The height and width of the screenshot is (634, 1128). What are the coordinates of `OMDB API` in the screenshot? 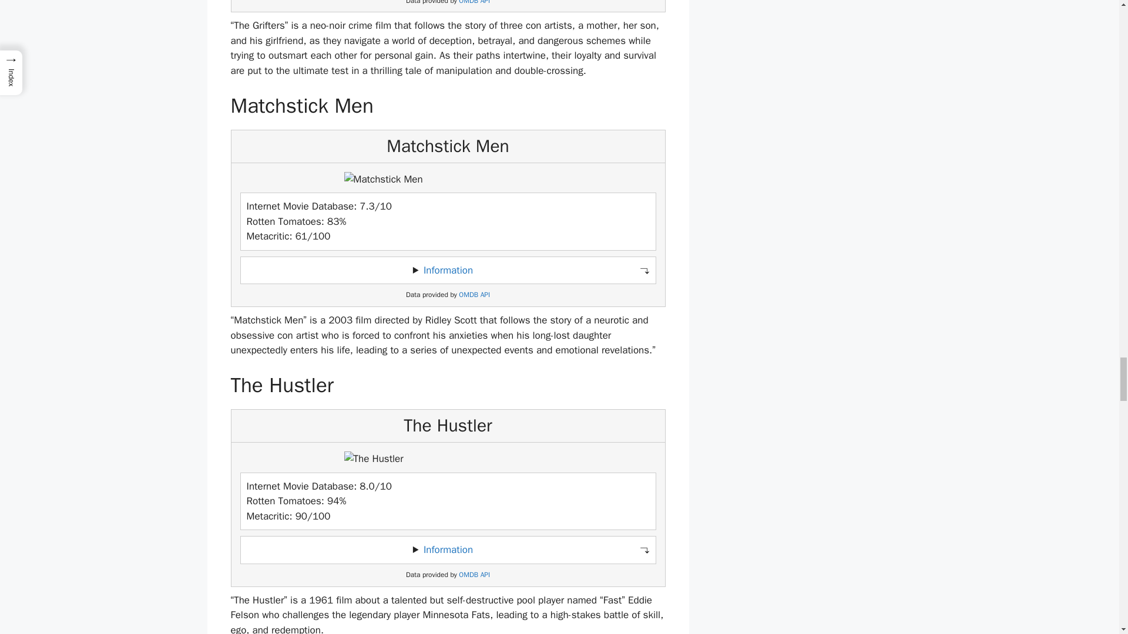 It's located at (474, 295).